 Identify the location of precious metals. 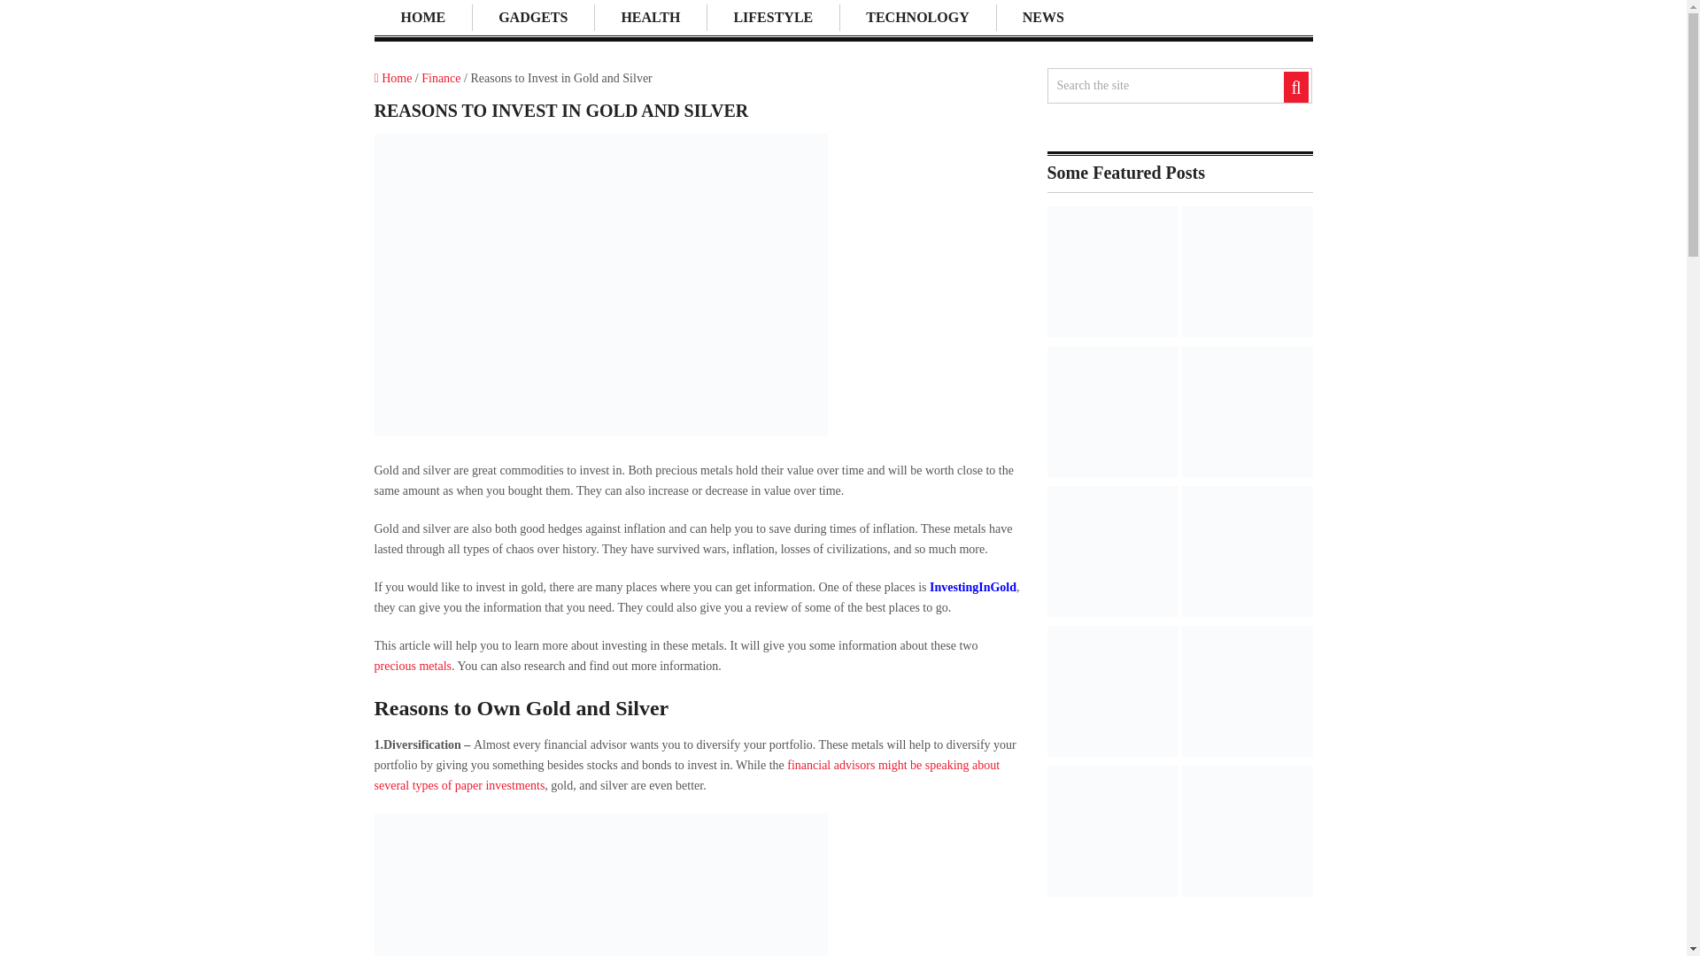
(412, 666).